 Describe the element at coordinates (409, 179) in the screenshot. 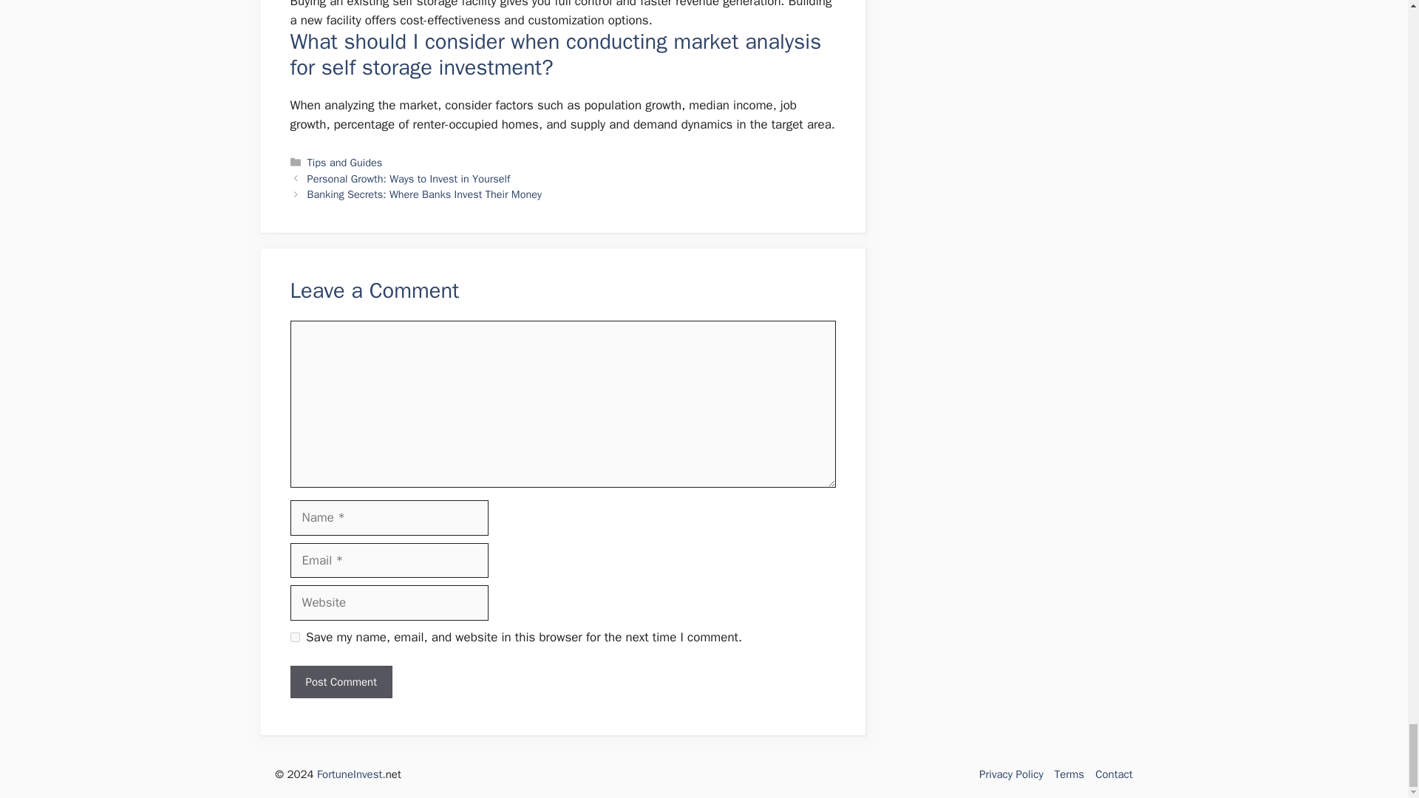

I see `Personal Growth: Ways to Invest in Yourself` at that location.